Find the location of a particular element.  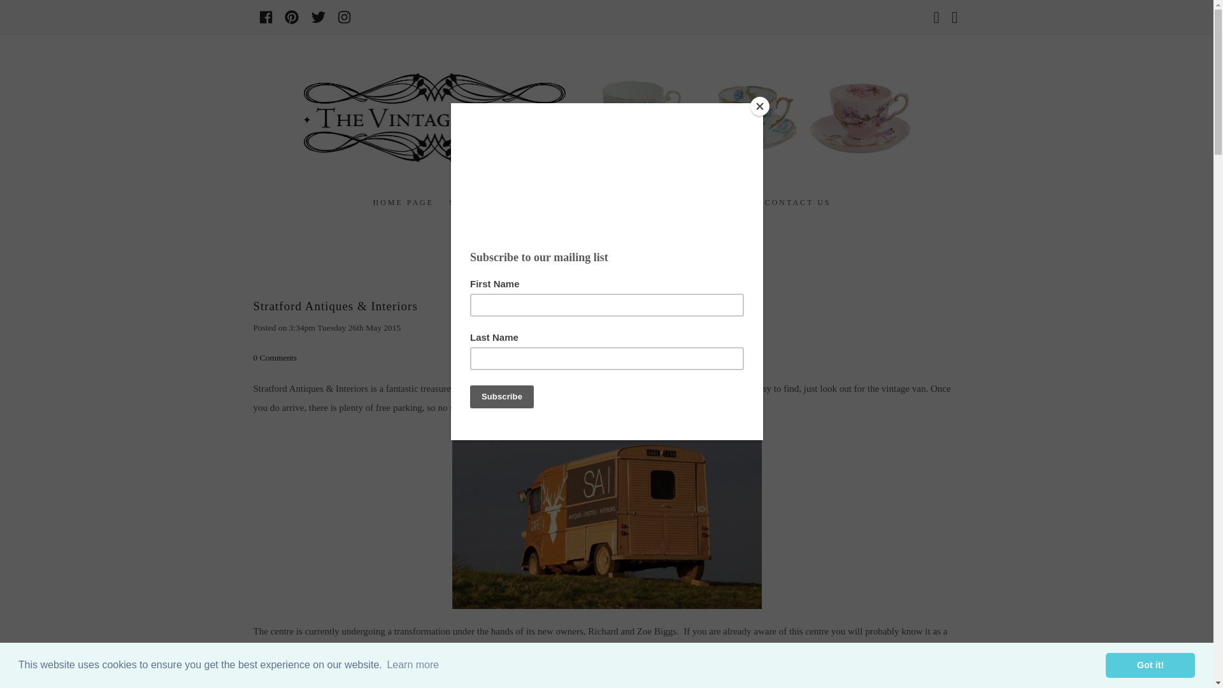

SHOP is located at coordinates (467, 203).